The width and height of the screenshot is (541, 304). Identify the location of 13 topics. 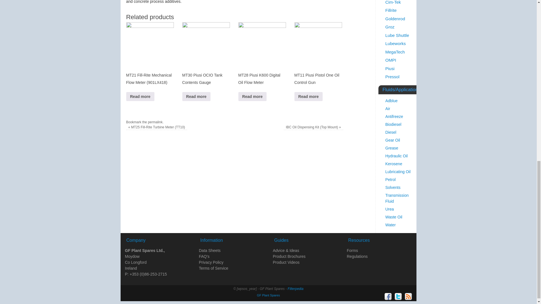
(393, 2).